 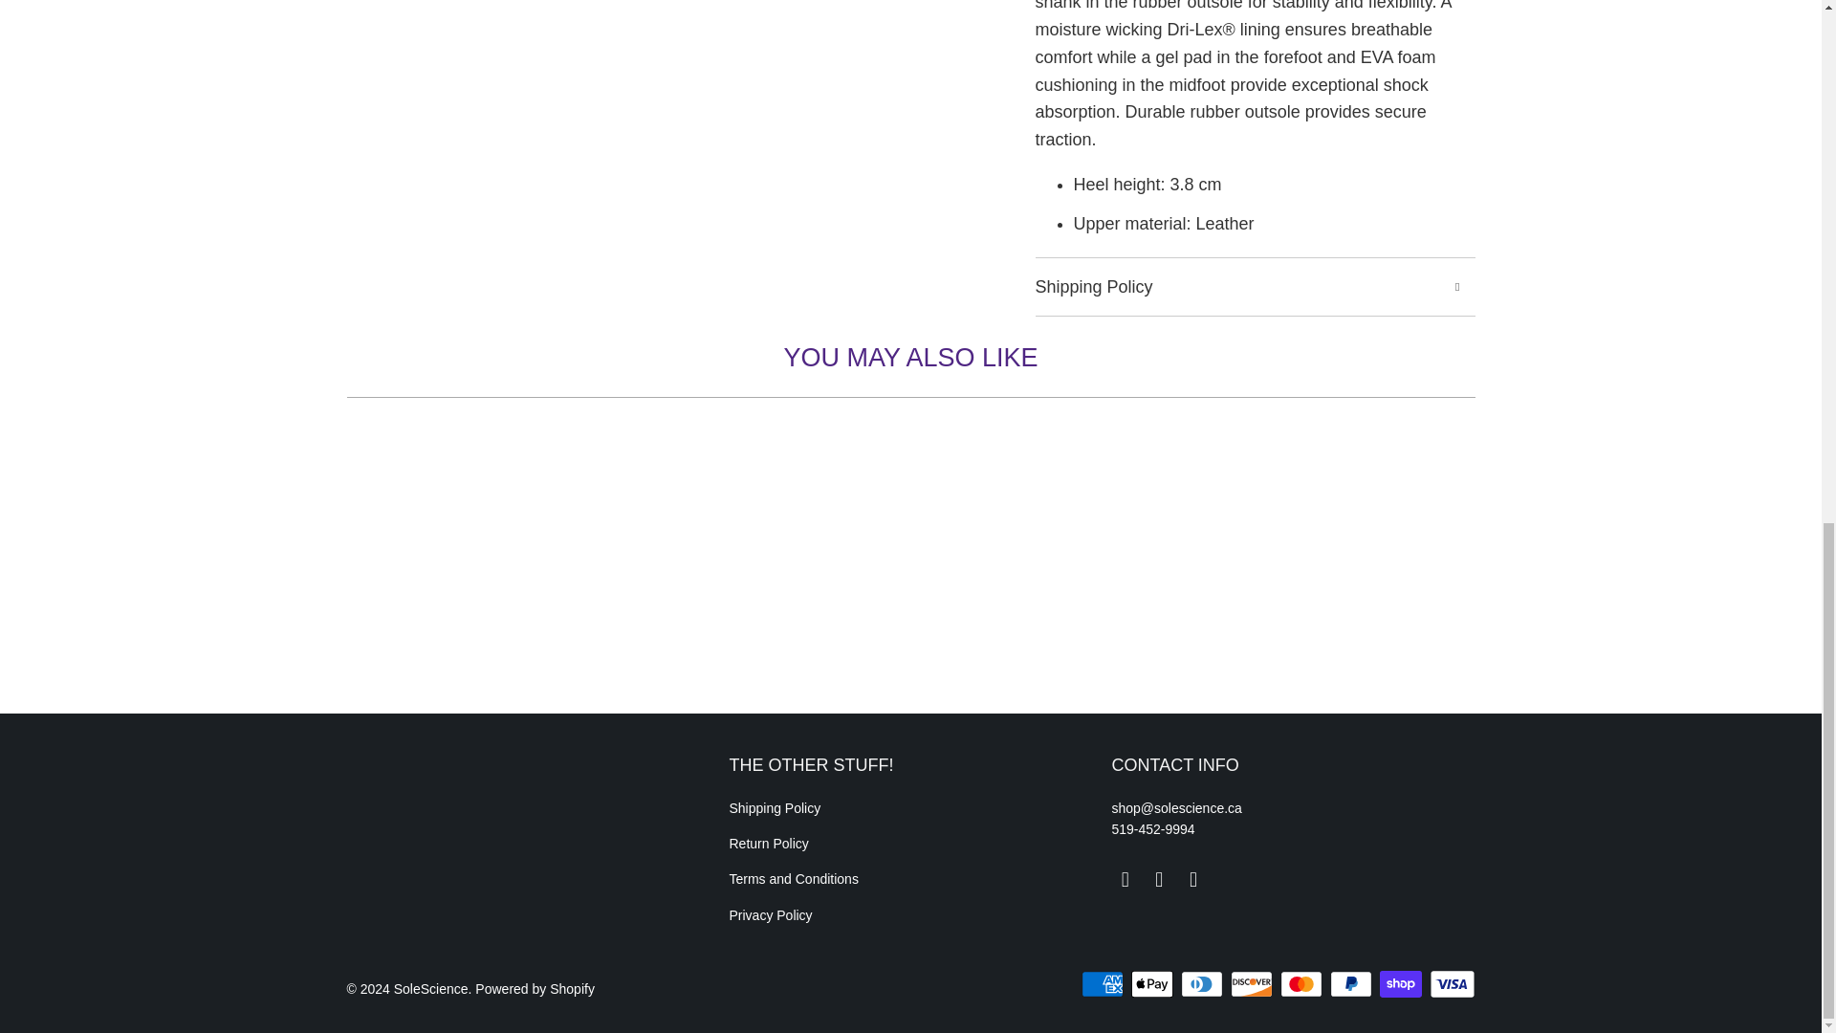 I want to click on American Express, so click(x=1104, y=984).